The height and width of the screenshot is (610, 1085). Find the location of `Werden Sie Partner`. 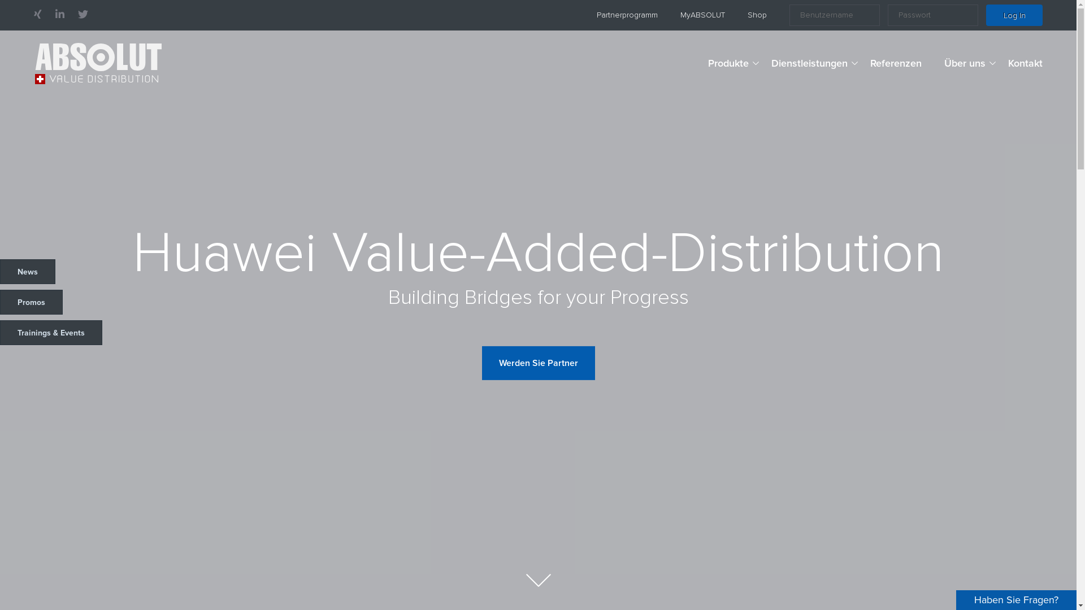

Werden Sie Partner is located at coordinates (538, 363).